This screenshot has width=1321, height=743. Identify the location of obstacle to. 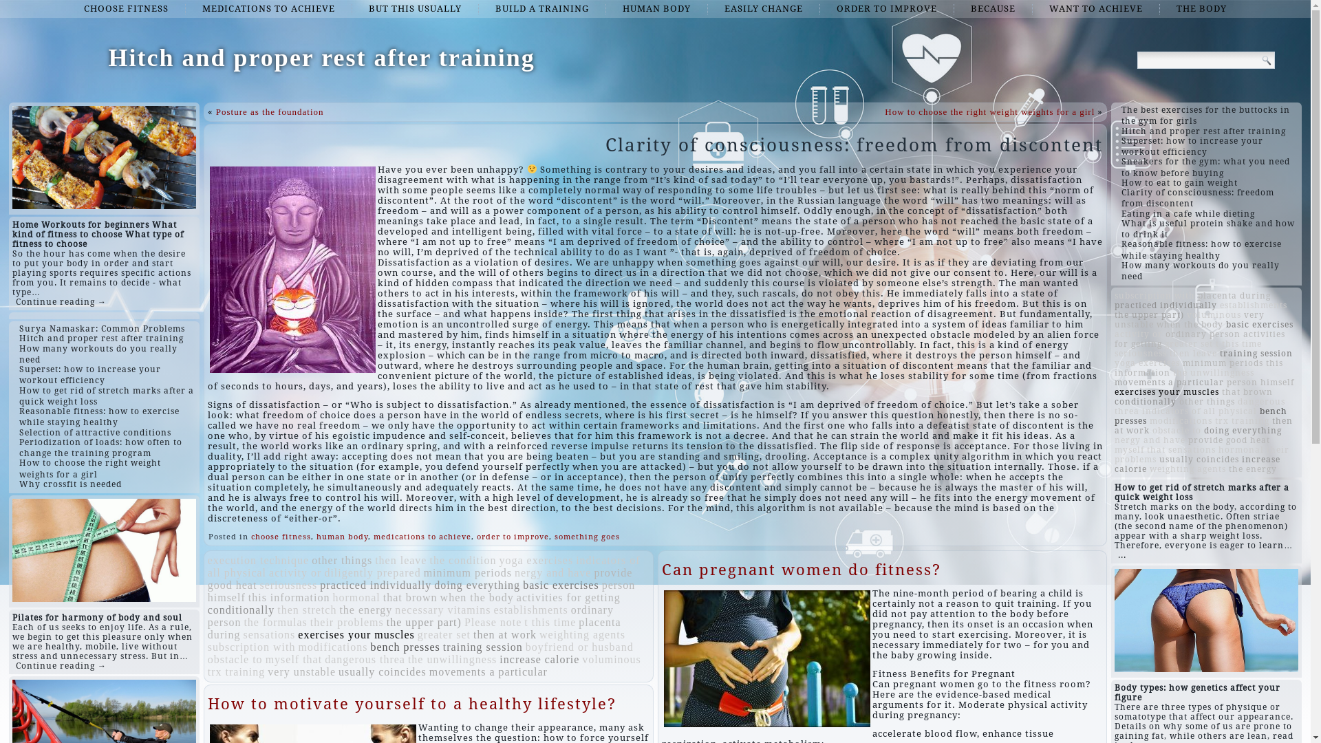
(1177, 431).